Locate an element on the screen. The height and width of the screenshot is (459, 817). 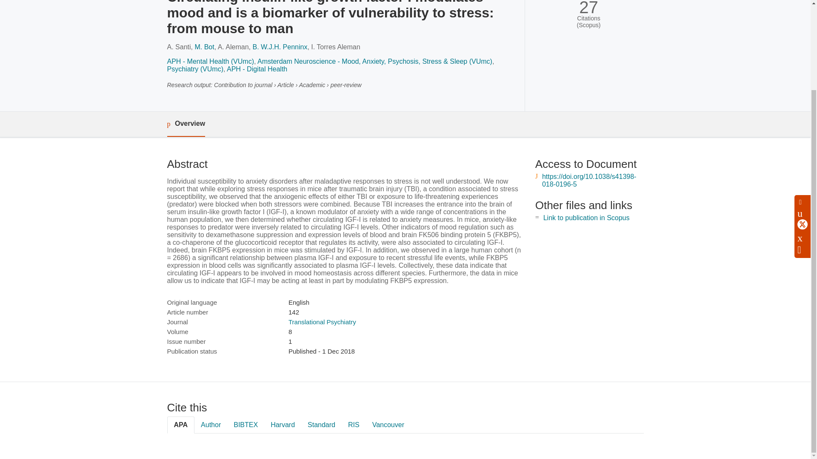
Link to publication in Scopus is located at coordinates (586, 218).